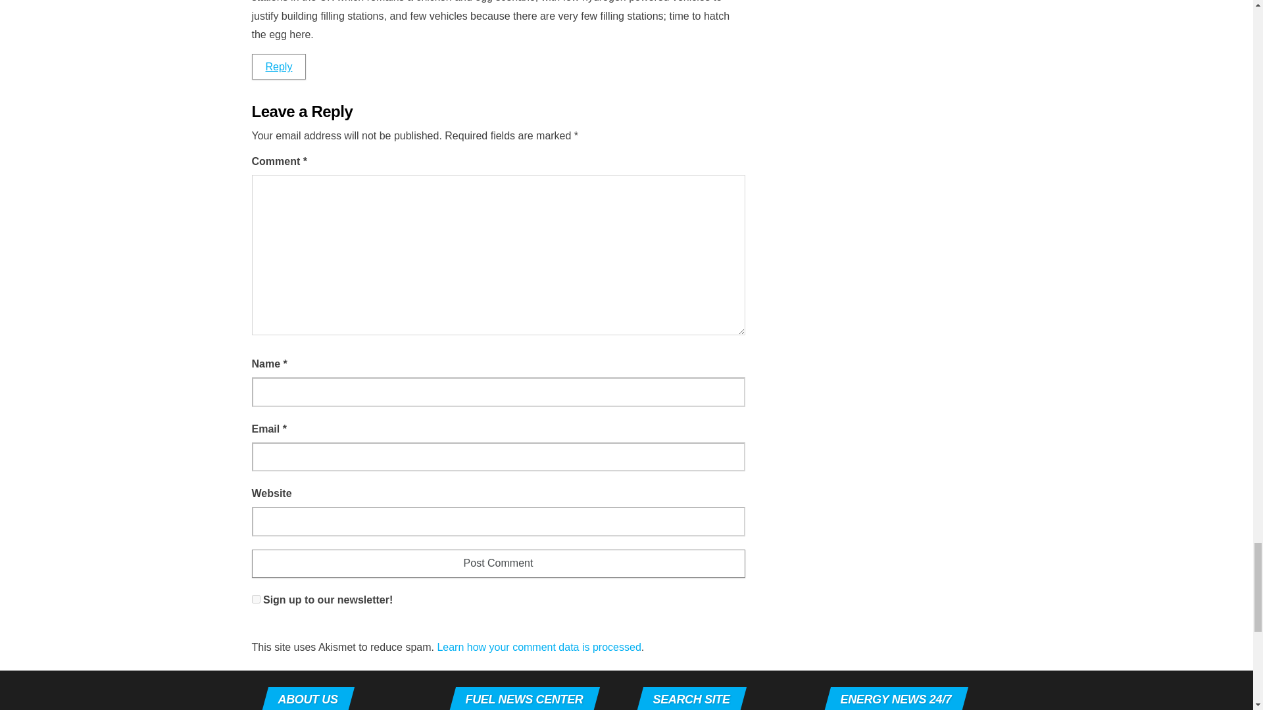 The width and height of the screenshot is (1263, 710). Describe the element at coordinates (255, 600) in the screenshot. I see `1` at that location.